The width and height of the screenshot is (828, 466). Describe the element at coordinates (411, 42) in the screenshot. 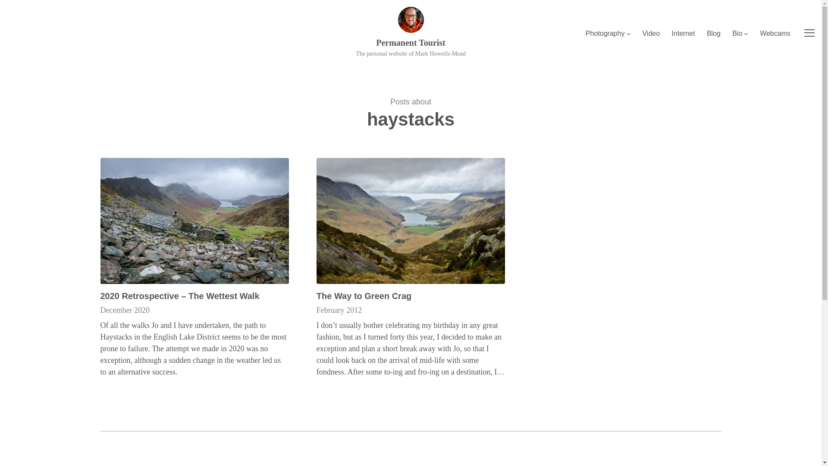

I see `Permanent Tourist` at that location.